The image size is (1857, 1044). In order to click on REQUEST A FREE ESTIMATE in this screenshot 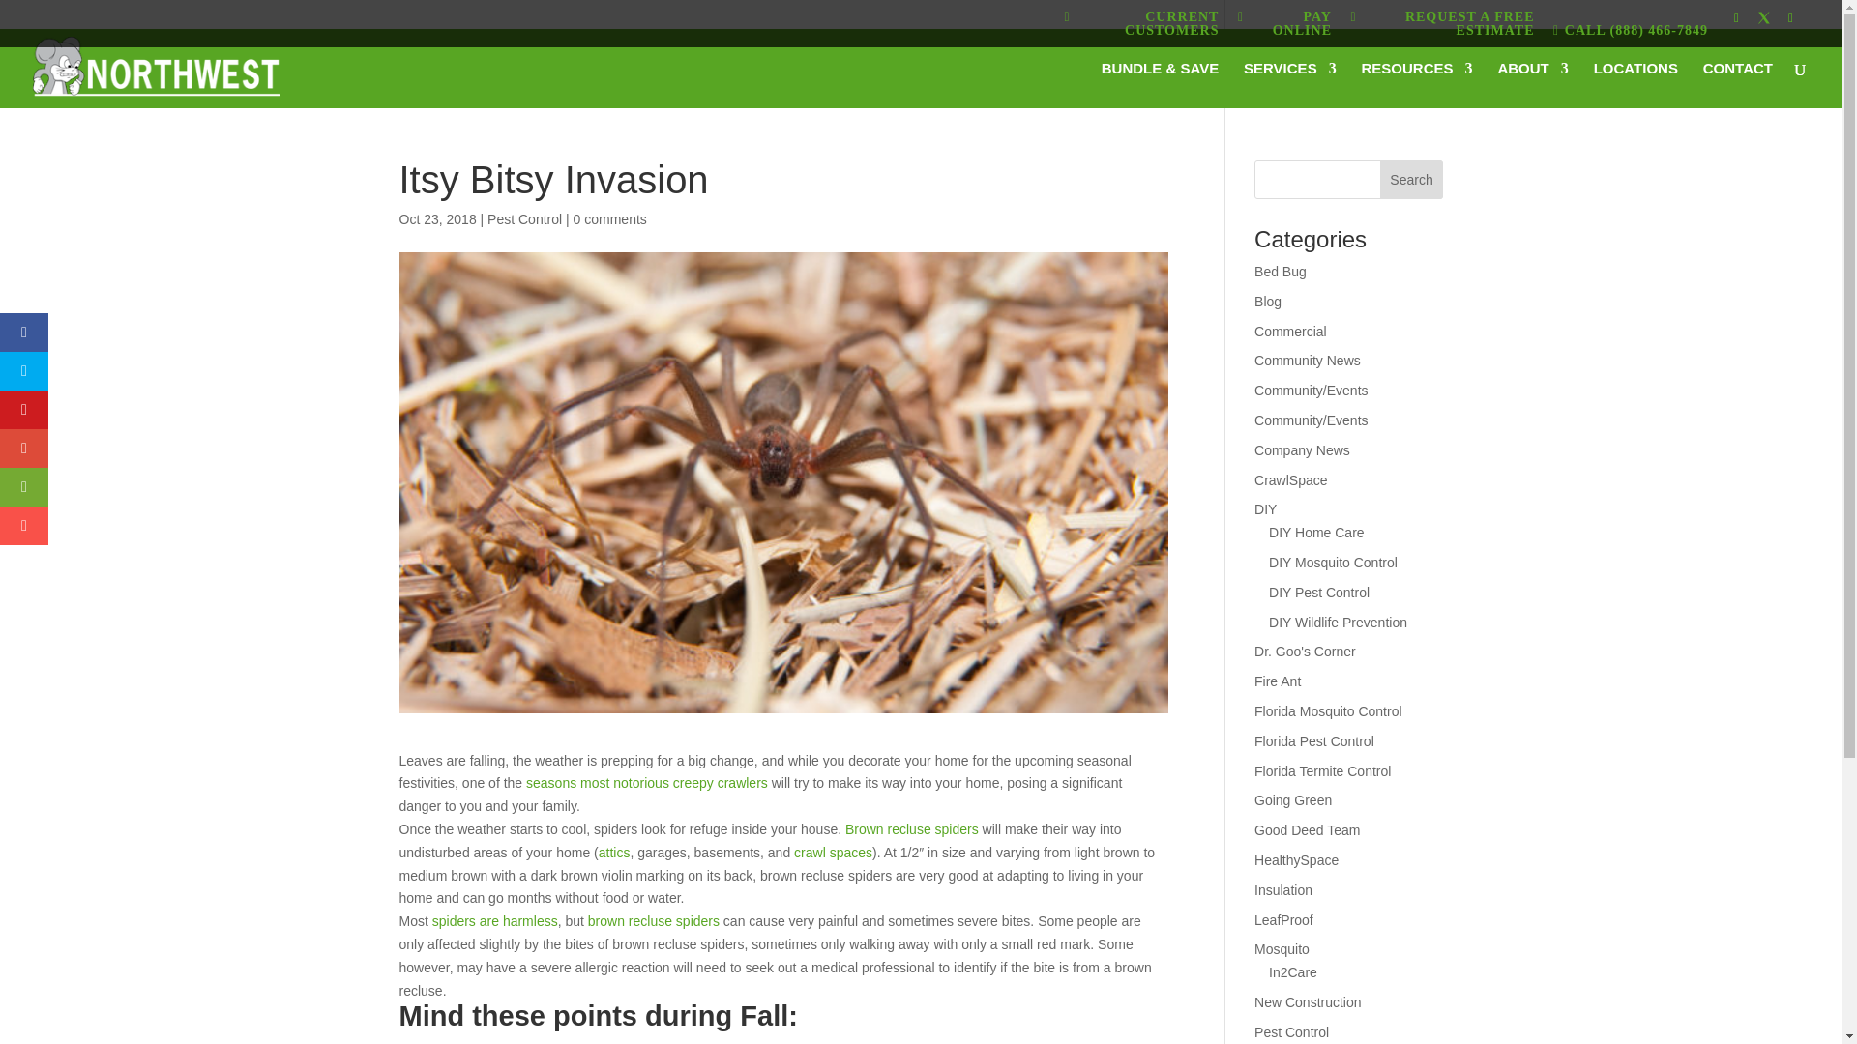, I will do `click(1441, 27)`.